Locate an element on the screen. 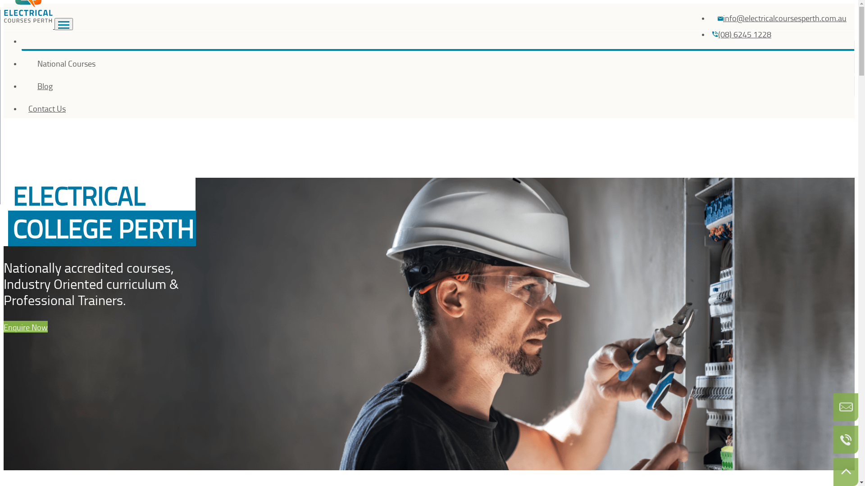 The width and height of the screenshot is (865, 486). Inquire Now is located at coordinates (846, 407).